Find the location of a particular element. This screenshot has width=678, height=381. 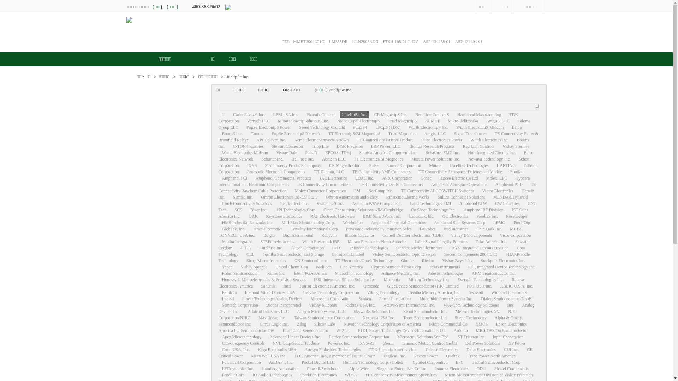

M/A-Com Technology Solutions is located at coordinates (471, 305).